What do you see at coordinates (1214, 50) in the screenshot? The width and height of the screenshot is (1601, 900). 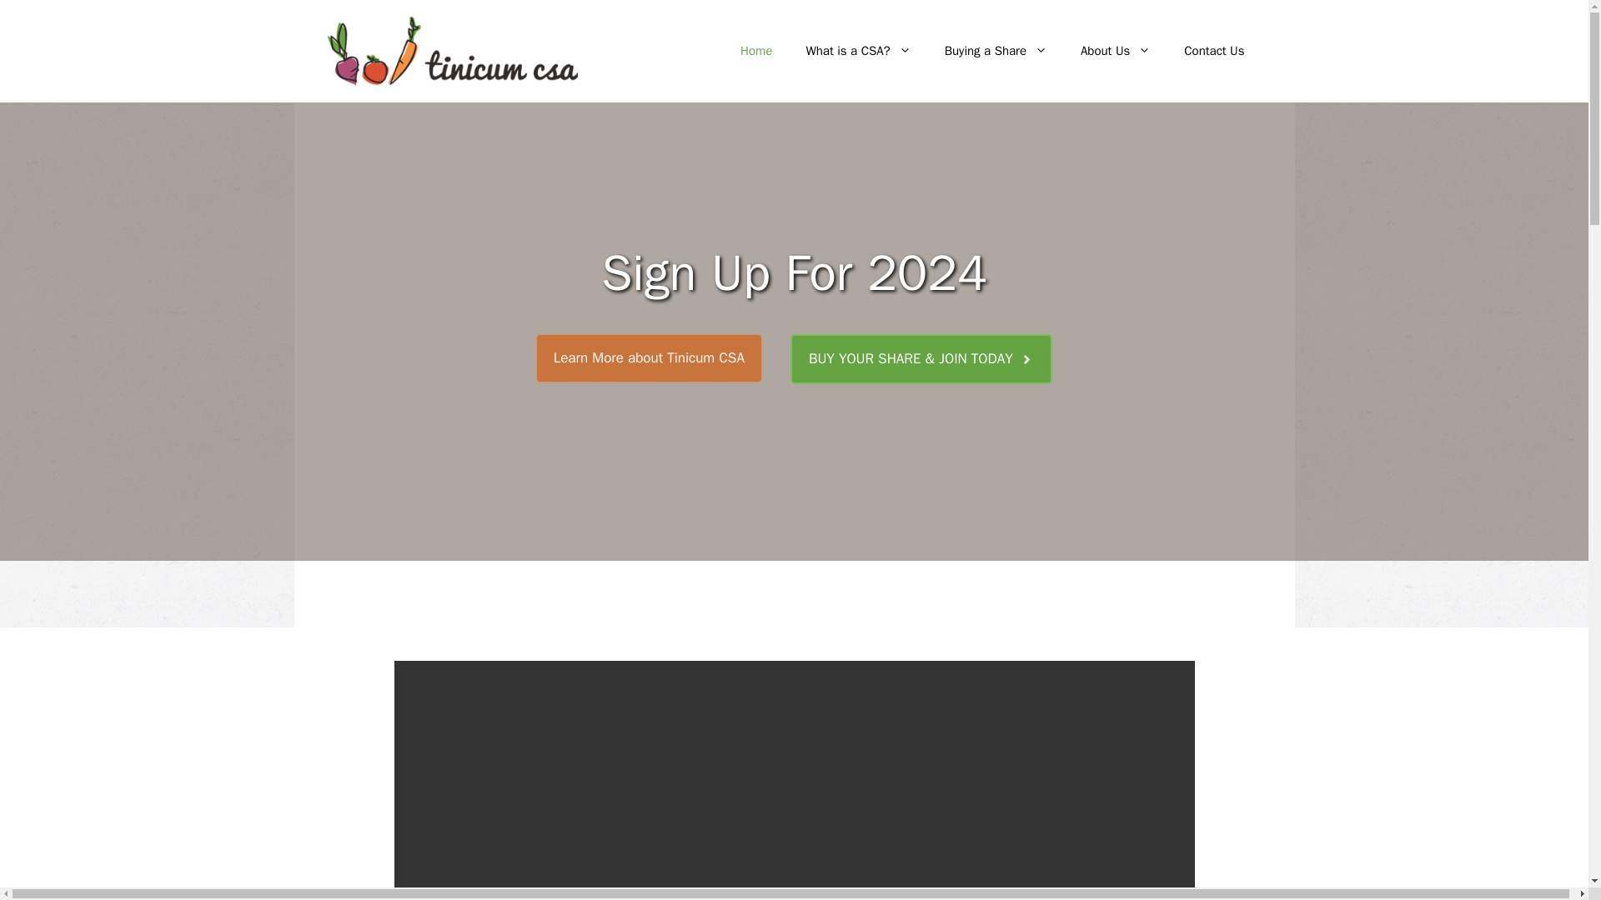 I see `Contact Us` at bounding box center [1214, 50].